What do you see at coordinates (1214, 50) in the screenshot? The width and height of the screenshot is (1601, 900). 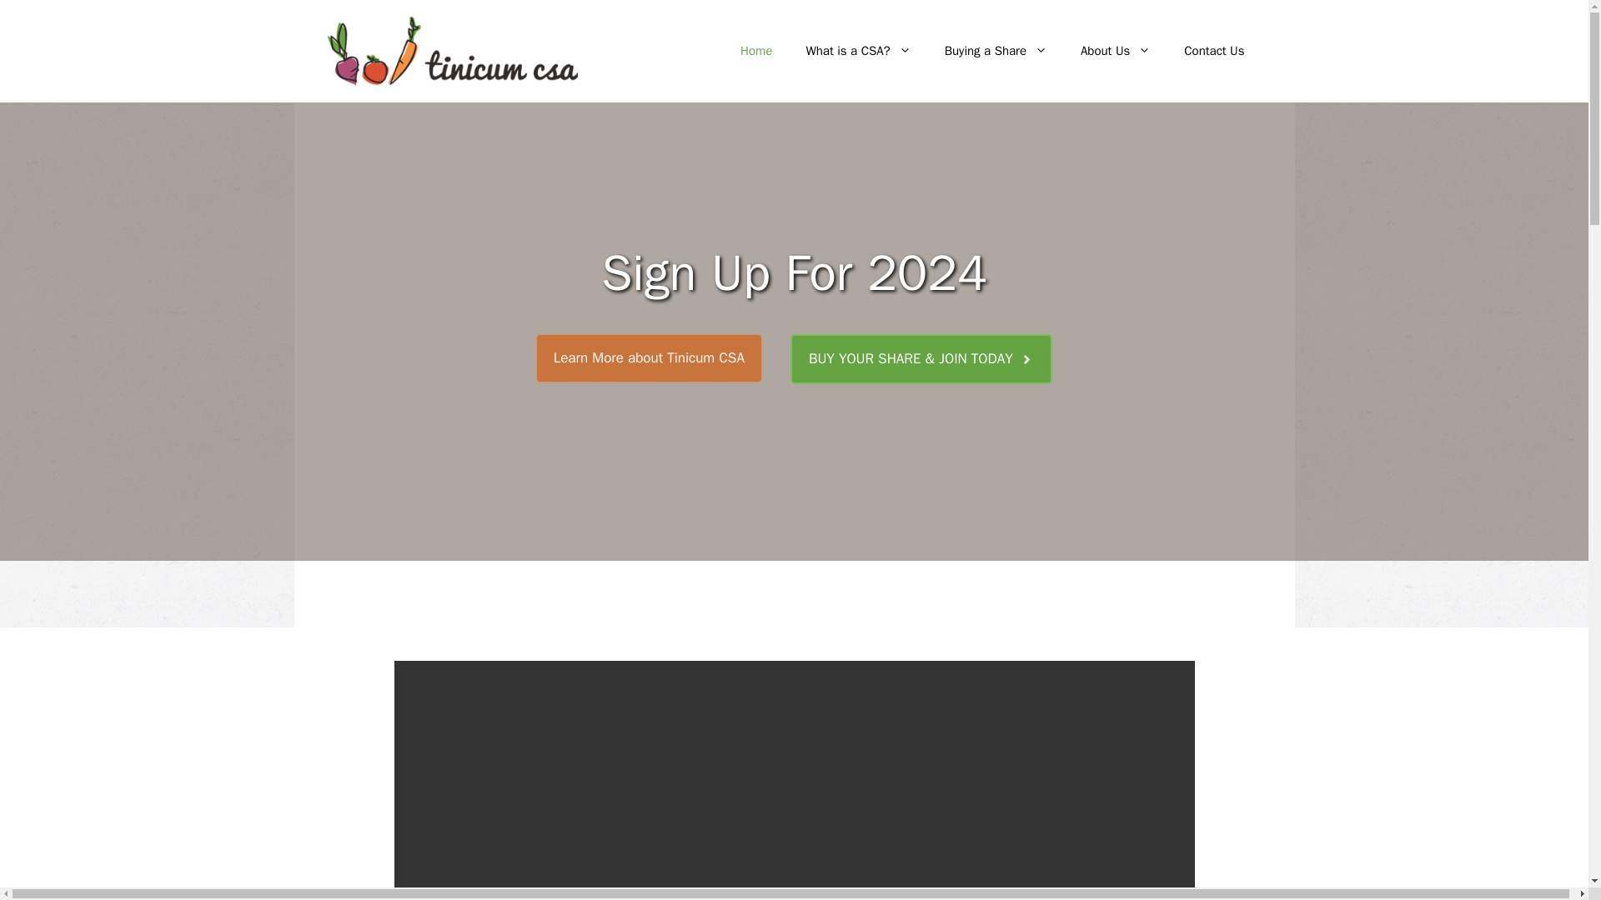 I see `Contact Us` at bounding box center [1214, 50].